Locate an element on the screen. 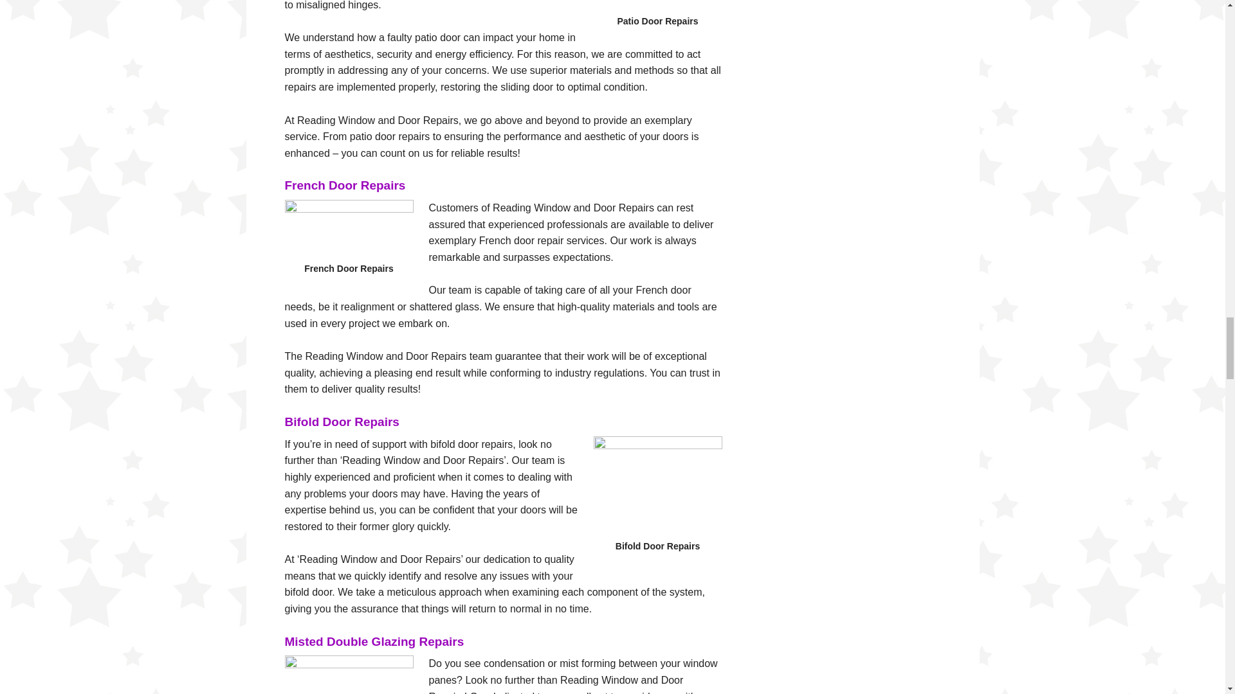 Image resolution: width=1235 pixels, height=694 pixels. Misted Double Glazing Repairs near Reading is located at coordinates (348, 675).